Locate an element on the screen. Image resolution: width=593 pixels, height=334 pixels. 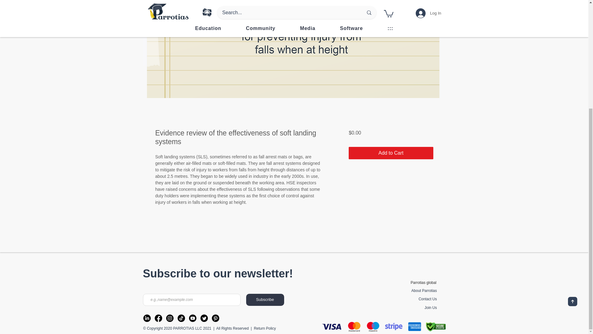
Parrotias global is located at coordinates (424, 283).